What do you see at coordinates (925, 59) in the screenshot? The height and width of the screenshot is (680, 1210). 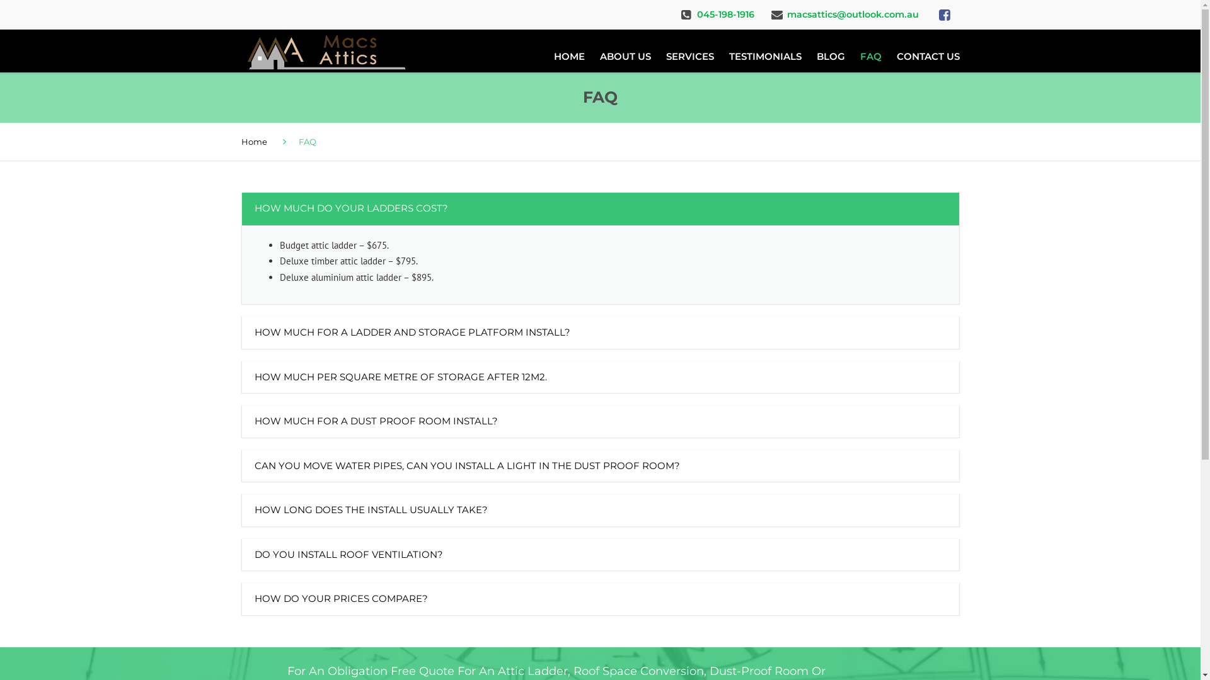 I see `CONTACT US` at bounding box center [925, 59].